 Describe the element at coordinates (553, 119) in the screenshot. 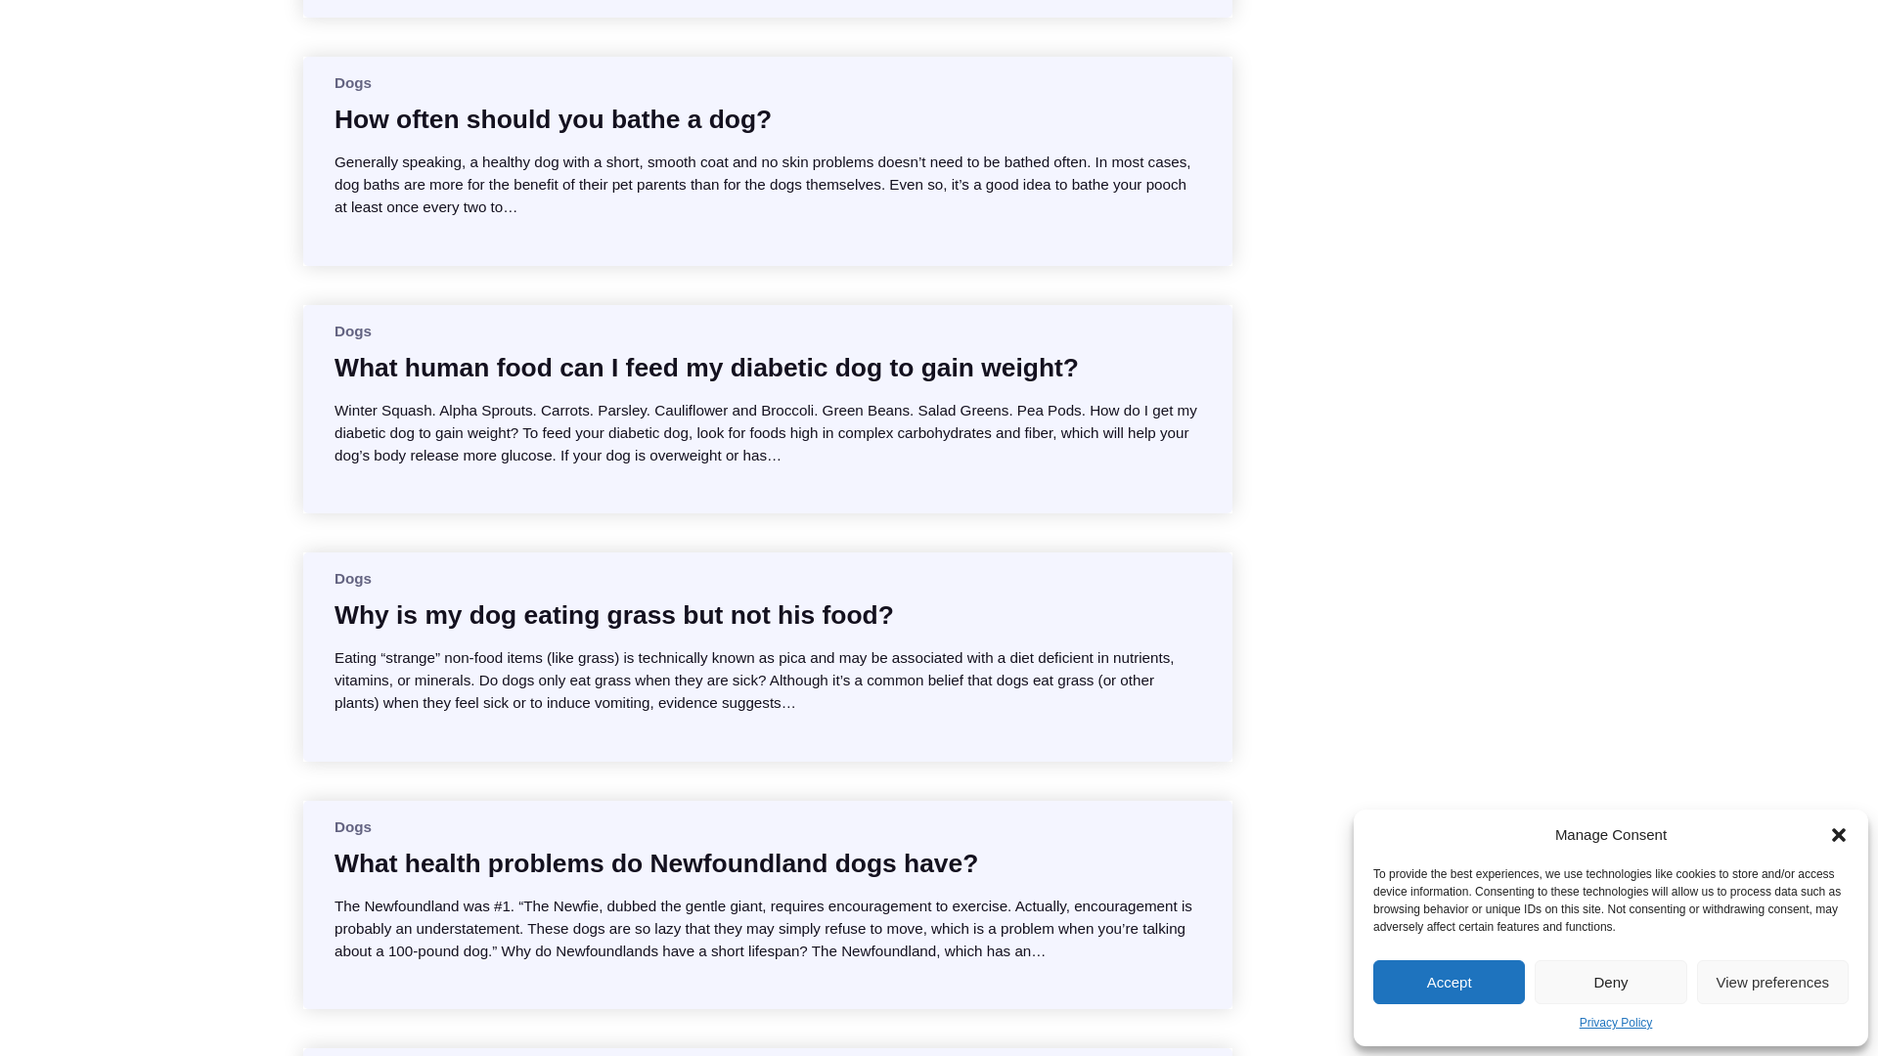

I see `How often should you bathe a dog?` at that location.